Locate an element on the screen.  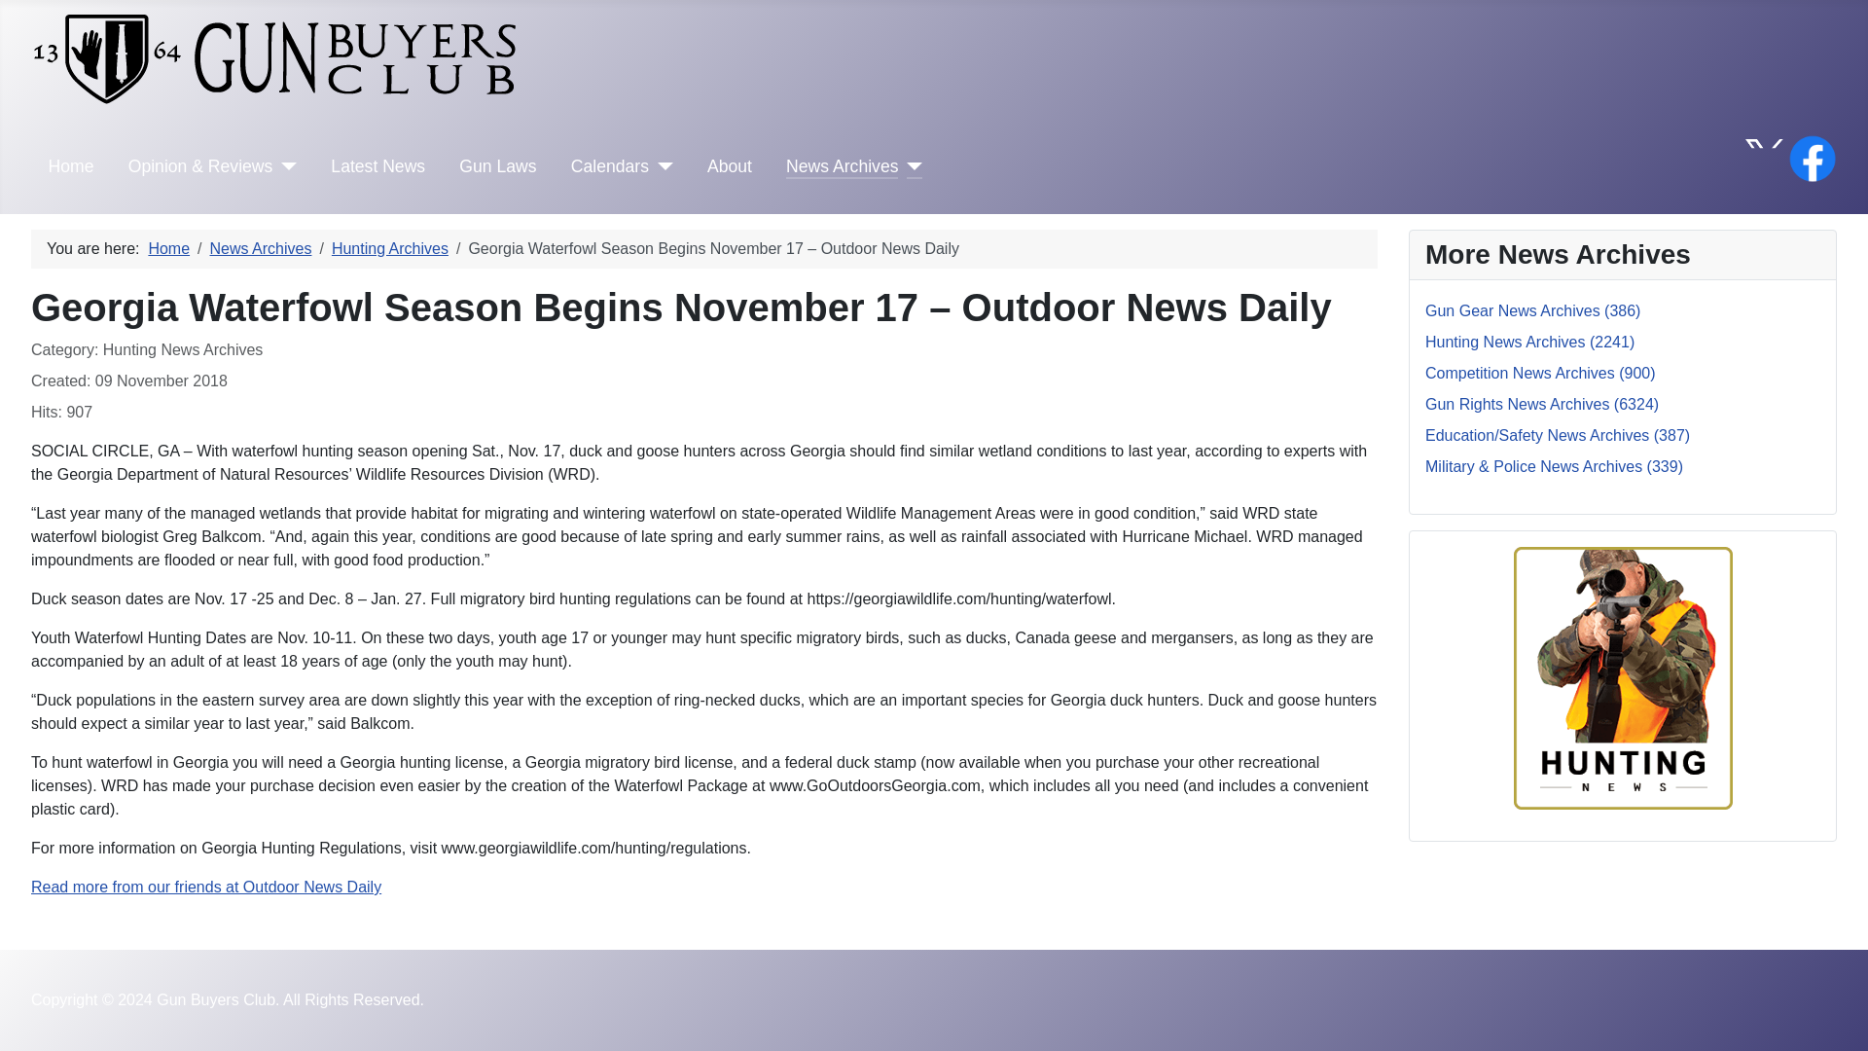
Hunting Archives is located at coordinates (389, 248).